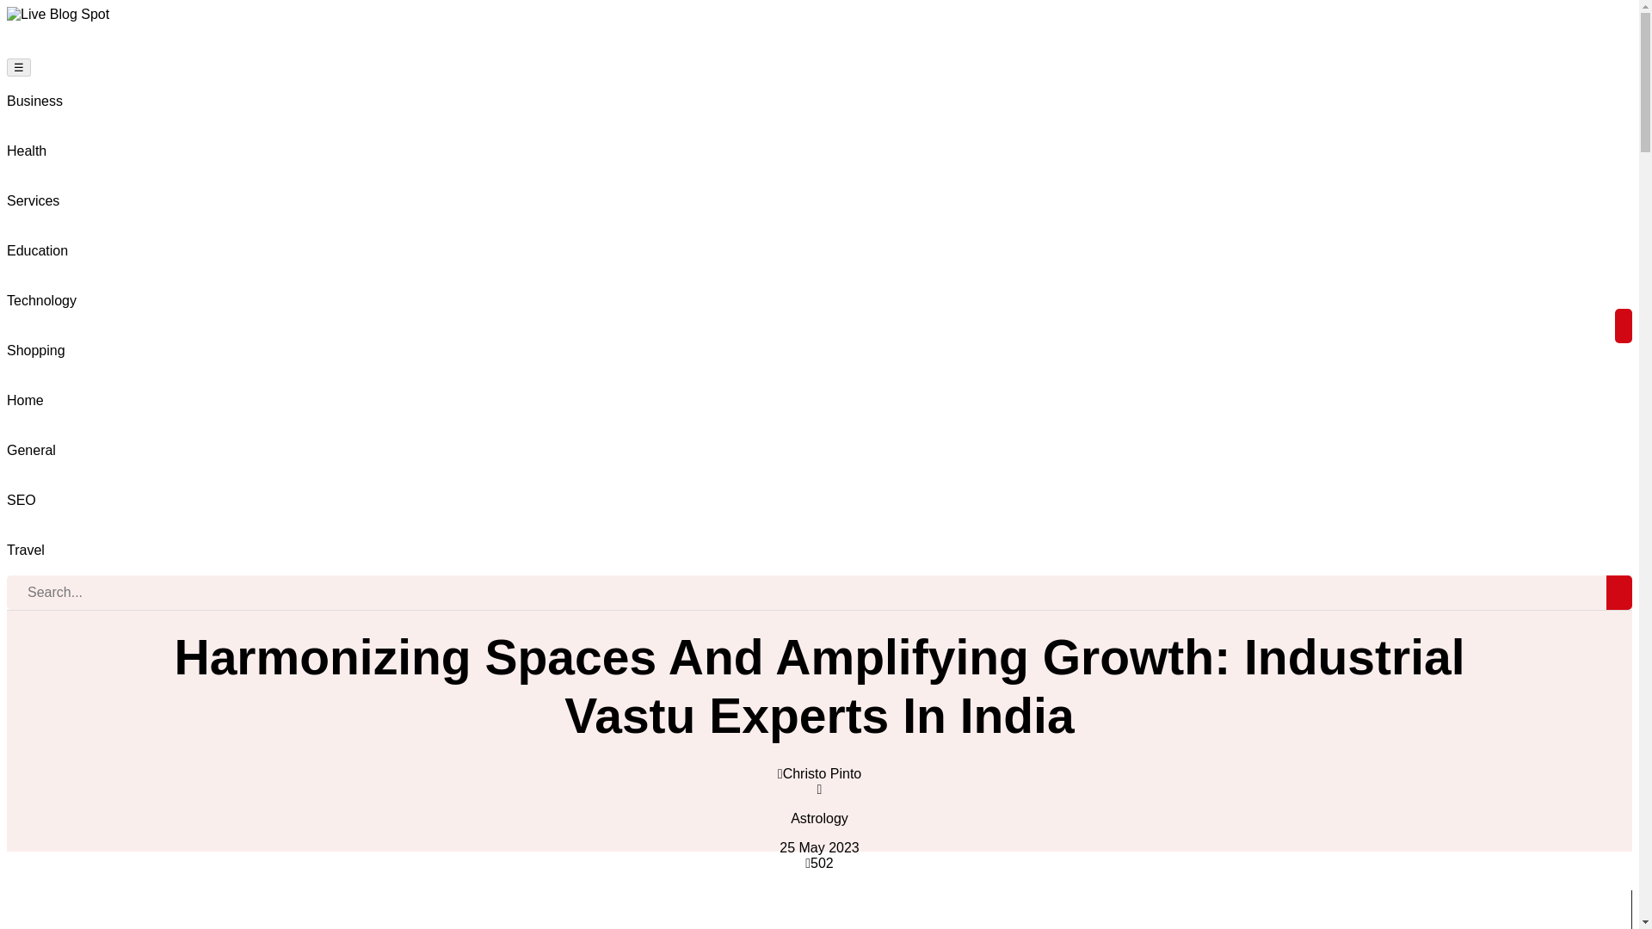 This screenshot has width=1652, height=929. I want to click on Services, so click(33, 201).